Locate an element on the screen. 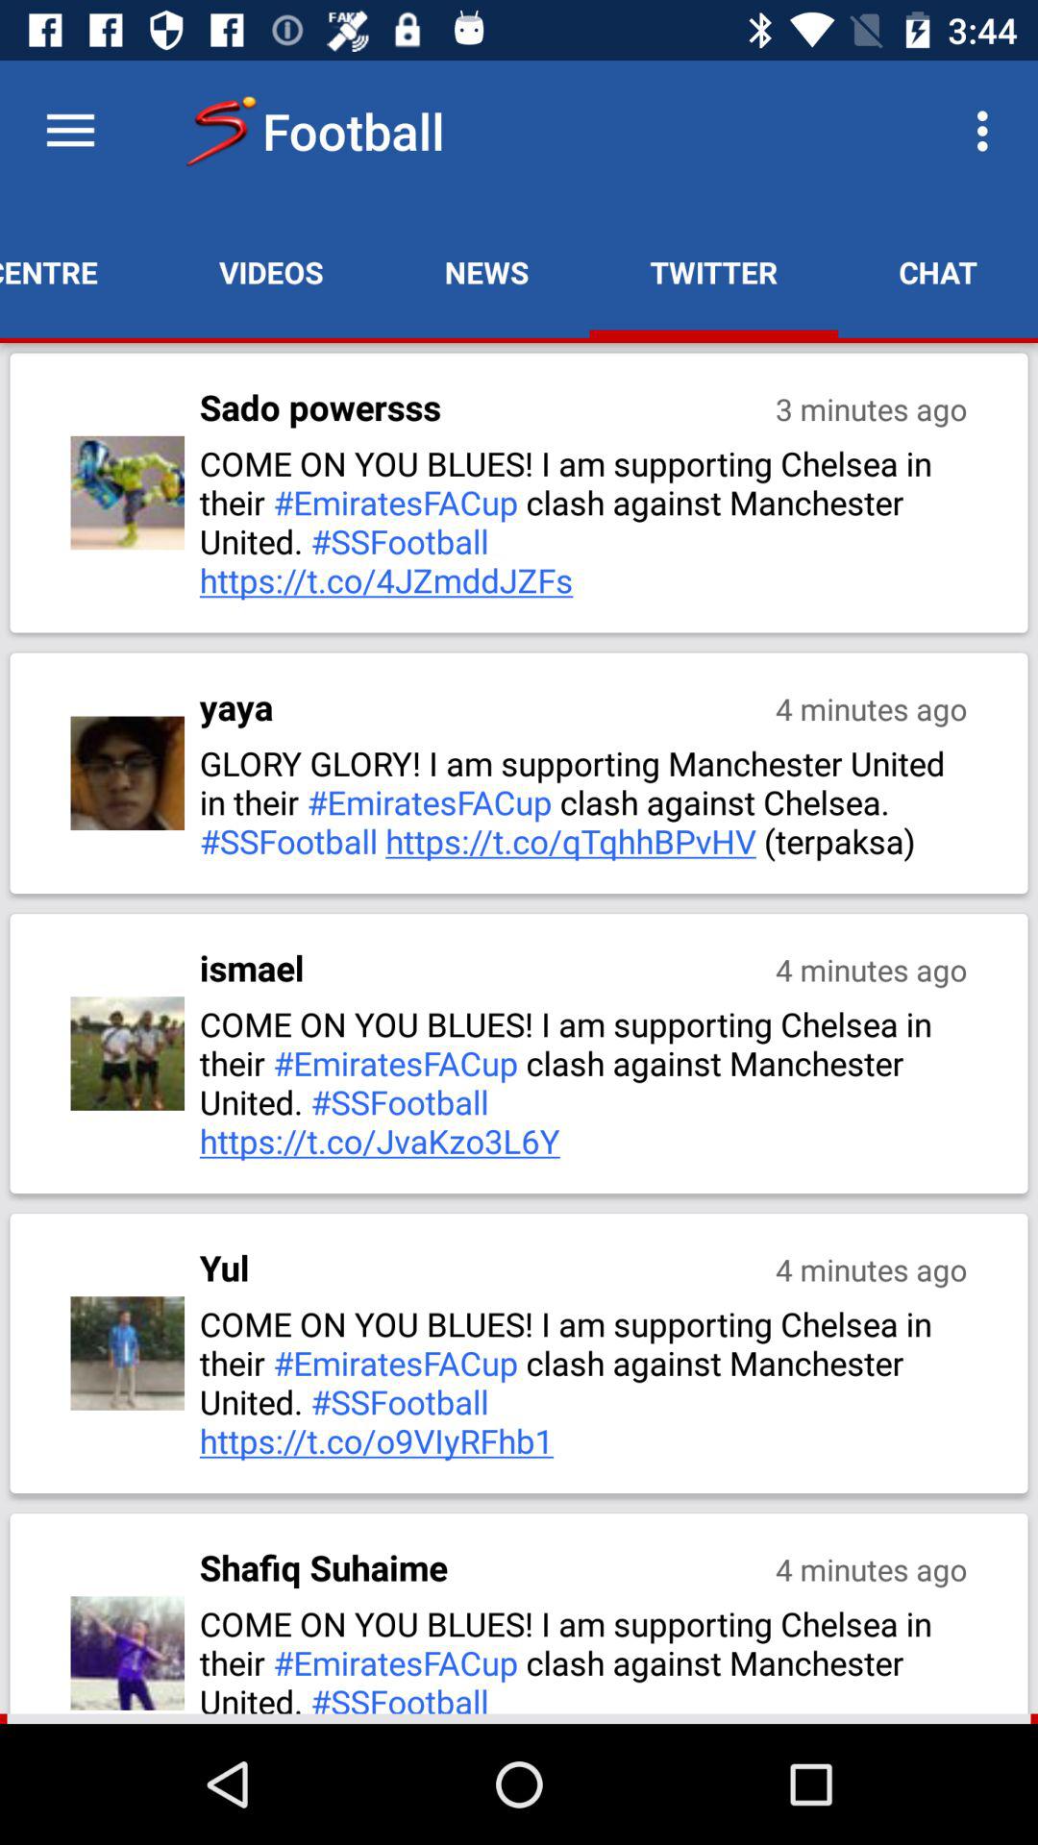 Image resolution: width=1038 pixels, height=1845 pixels. open the app to the right of twitter icon is located at coordinates (988, 131).